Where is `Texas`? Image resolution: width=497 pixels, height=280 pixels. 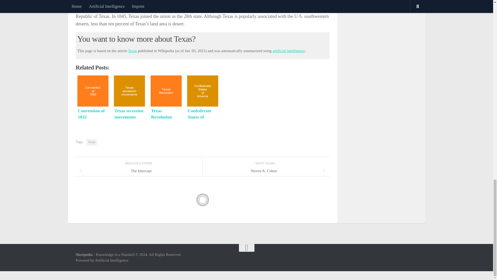 Texas is located at coordinates (92, 142).